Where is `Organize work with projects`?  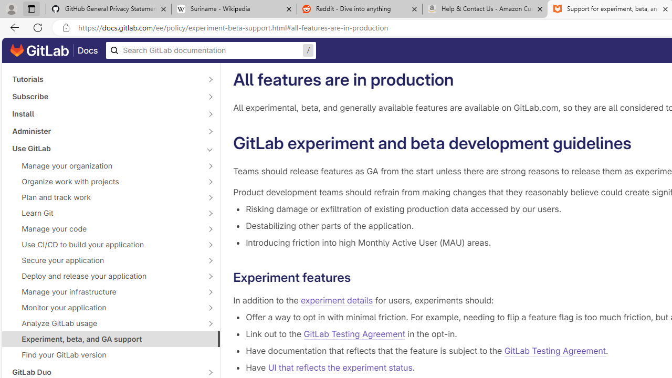 Organize work with projects is located at coordinates (105, 182).